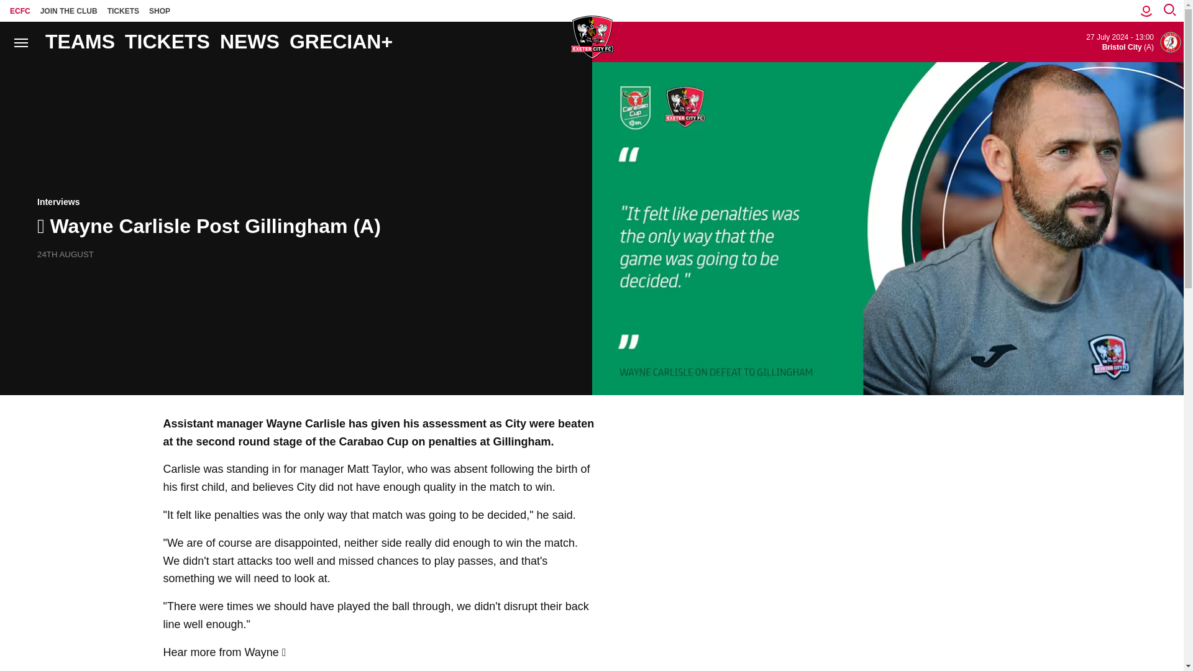 The image size is (1193, 671). What do you see at coordinates (20, 11) in the screenshot?
I see `ECFC` at bounding box center [20, 11].